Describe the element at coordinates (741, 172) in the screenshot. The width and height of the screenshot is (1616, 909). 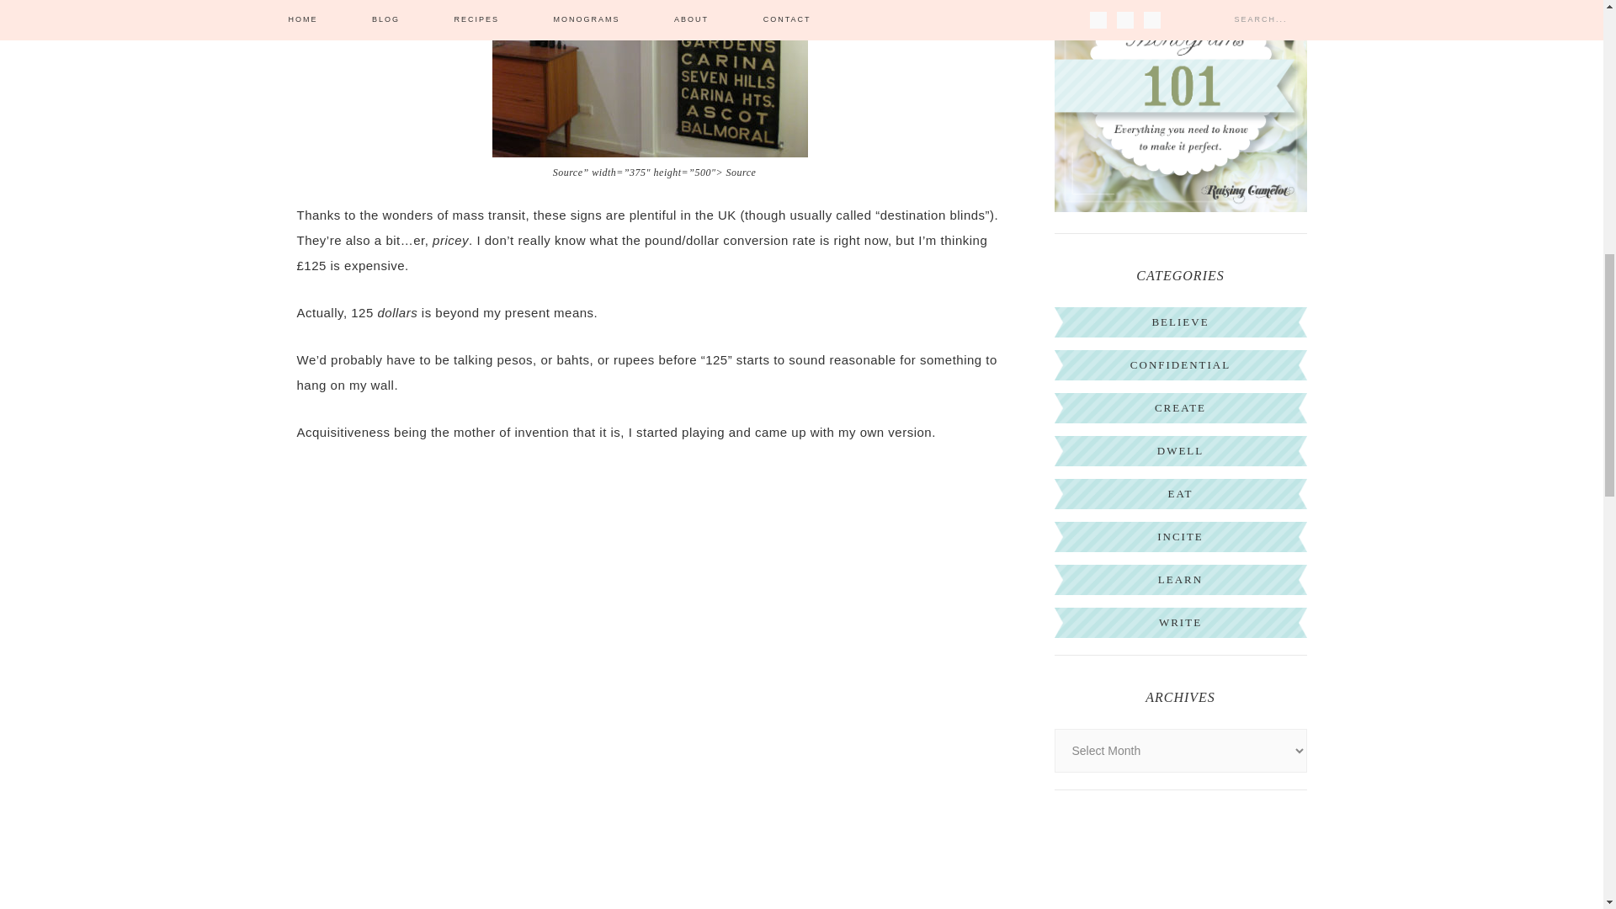
I see `Source` at that location.